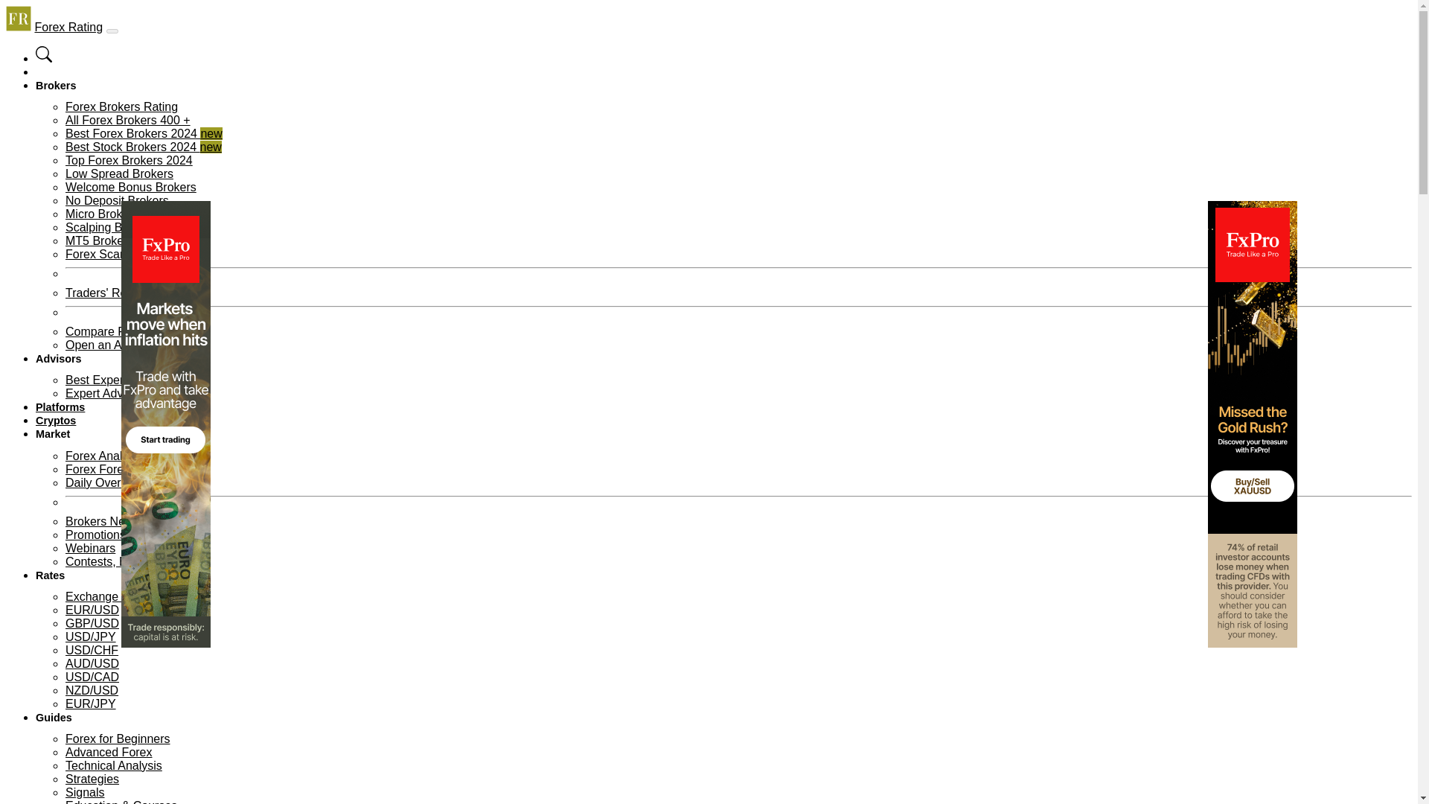 This screenshot has height=804, width=1429. I want to click on Search, so click(43, 59).